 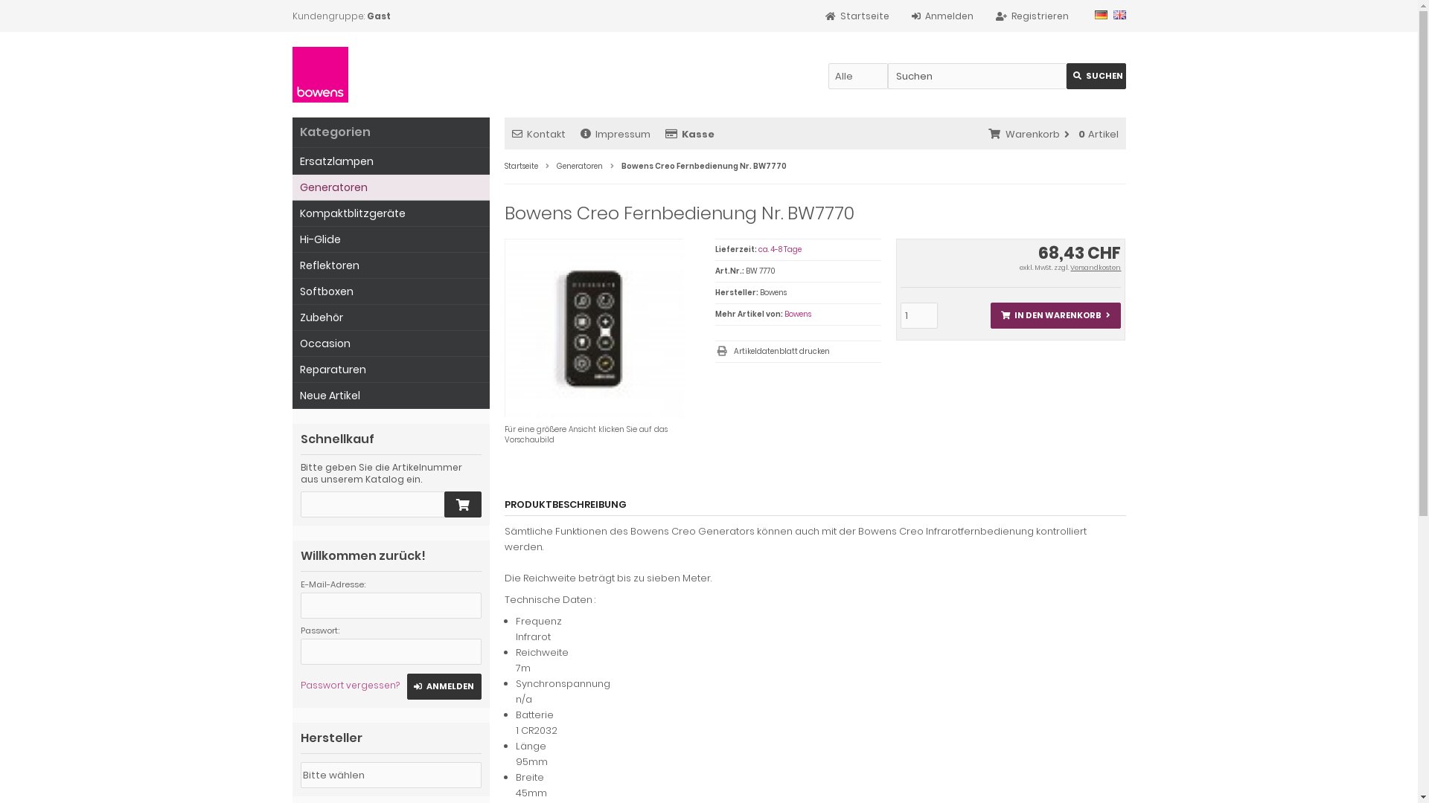 I want to click on Impressum, so click(x=616, y=134).